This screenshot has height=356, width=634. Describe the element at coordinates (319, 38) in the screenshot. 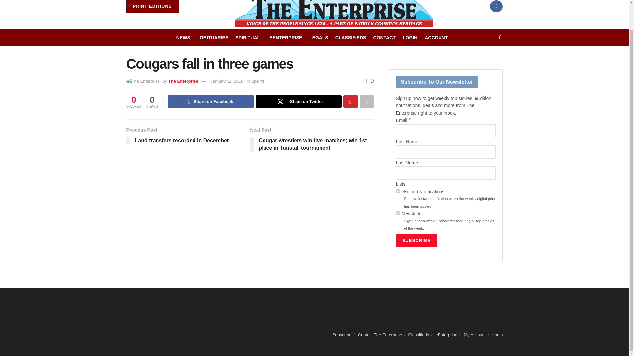

I see `LEGALS` at that location.